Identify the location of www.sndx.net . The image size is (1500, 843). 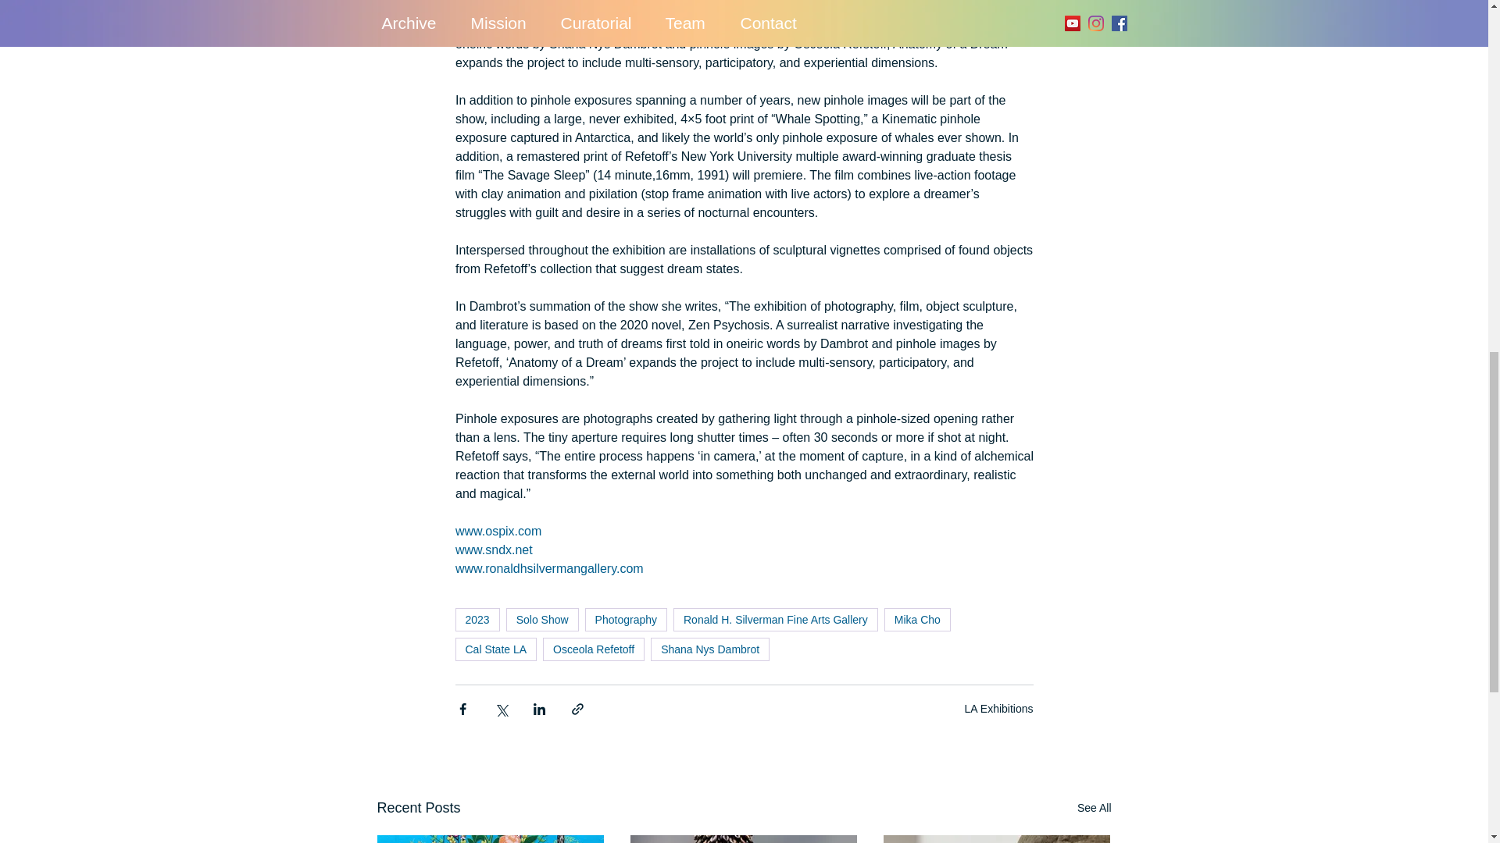
(495, 550).